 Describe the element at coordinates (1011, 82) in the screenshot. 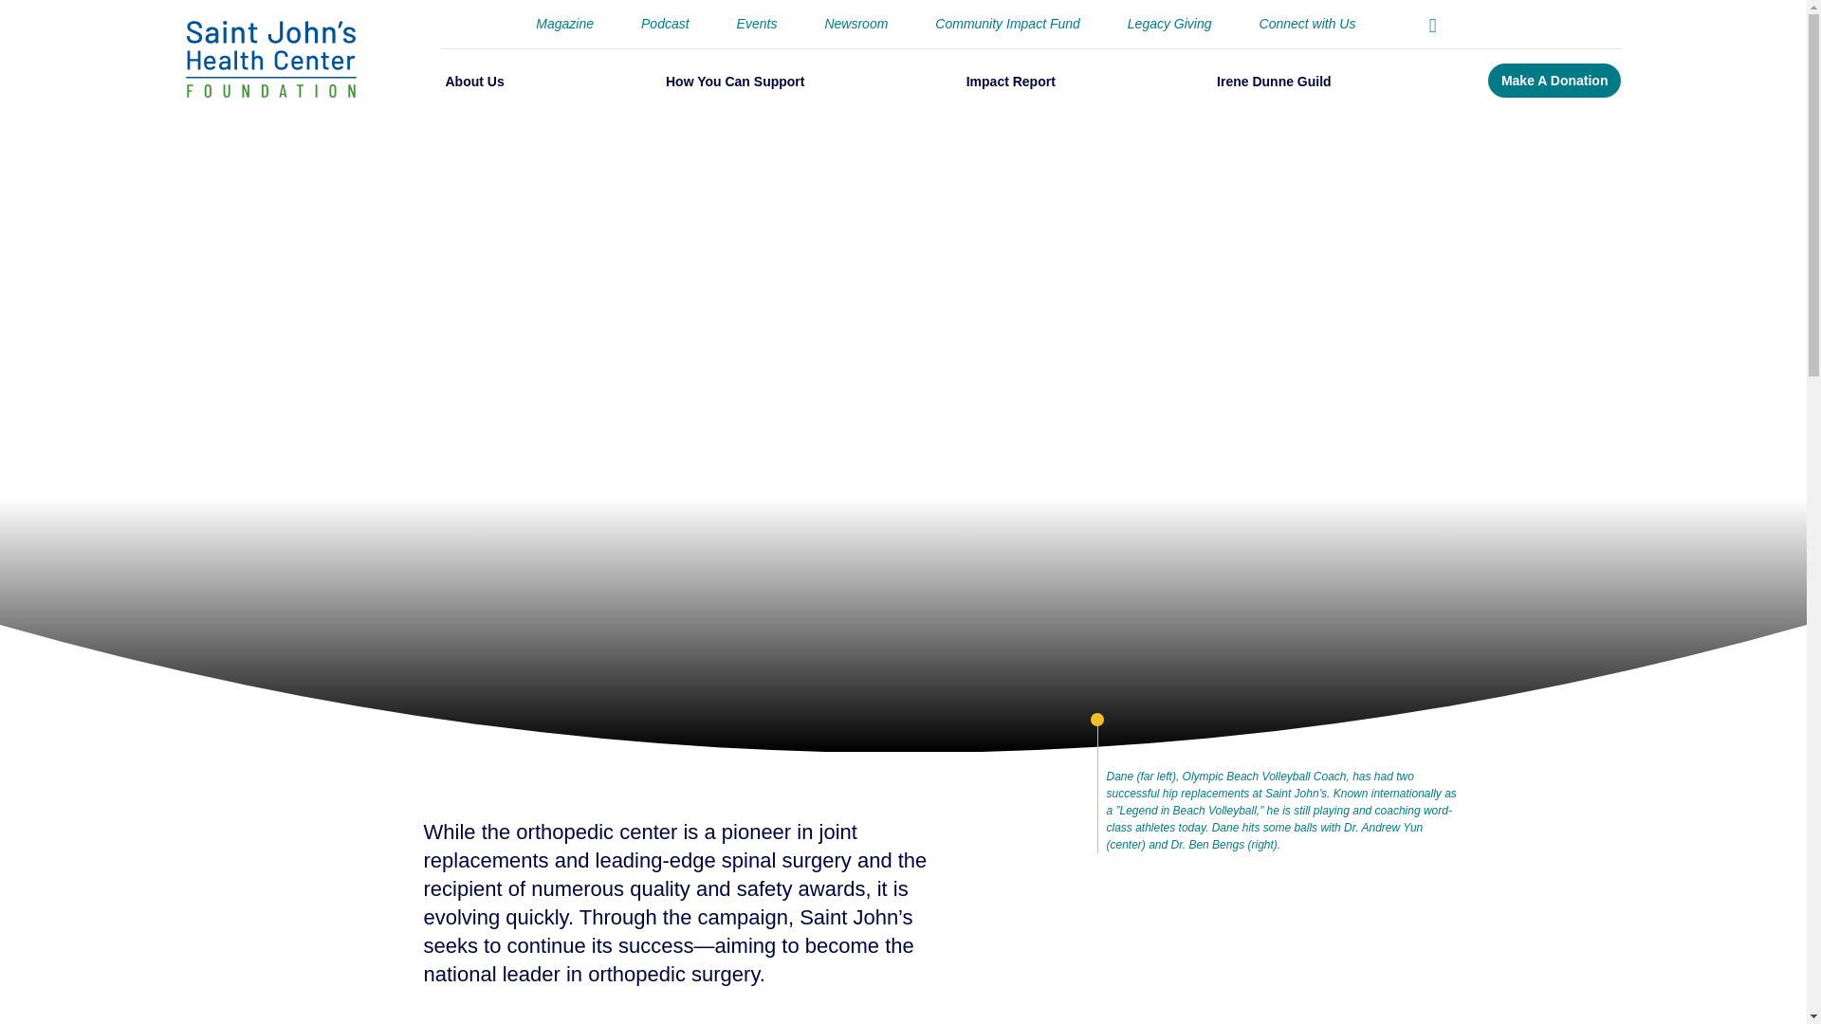

I see `Impact Report` at that location.